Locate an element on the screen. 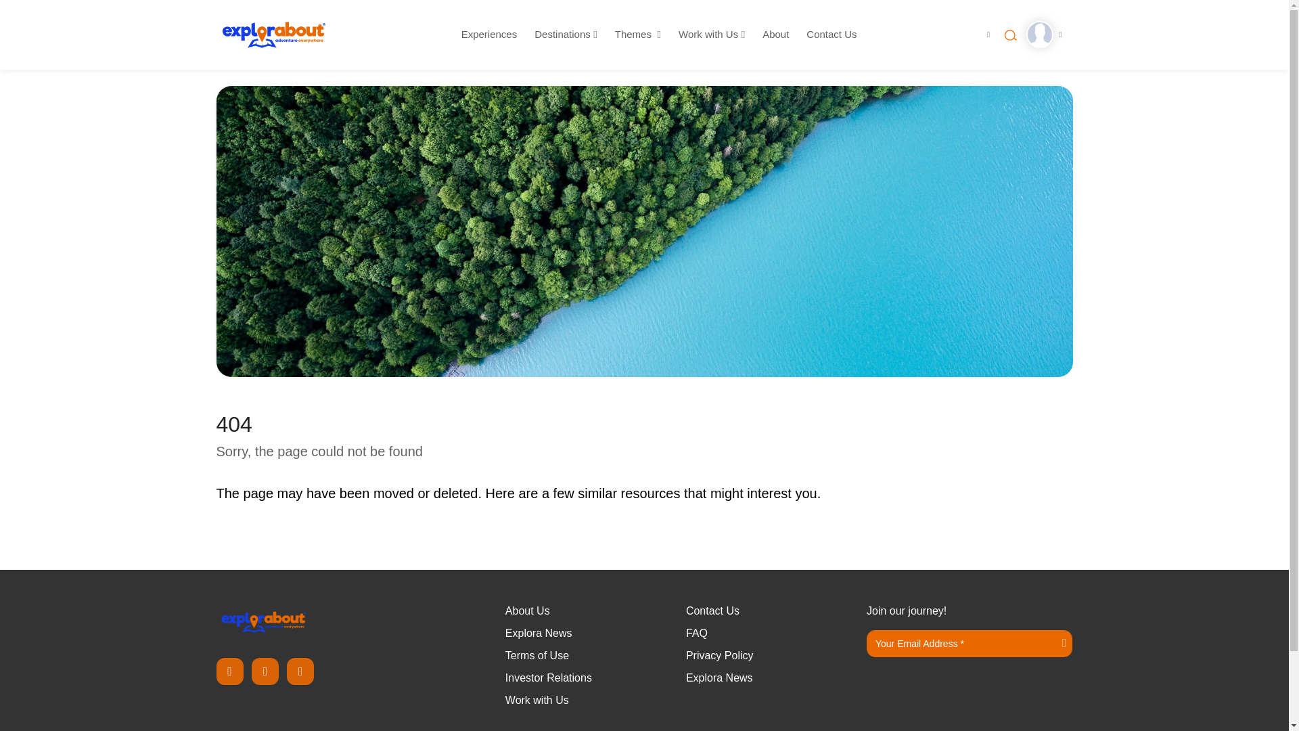 This screenshot has height=731, width=1299. Destinations is located at coordinates (566, 35).